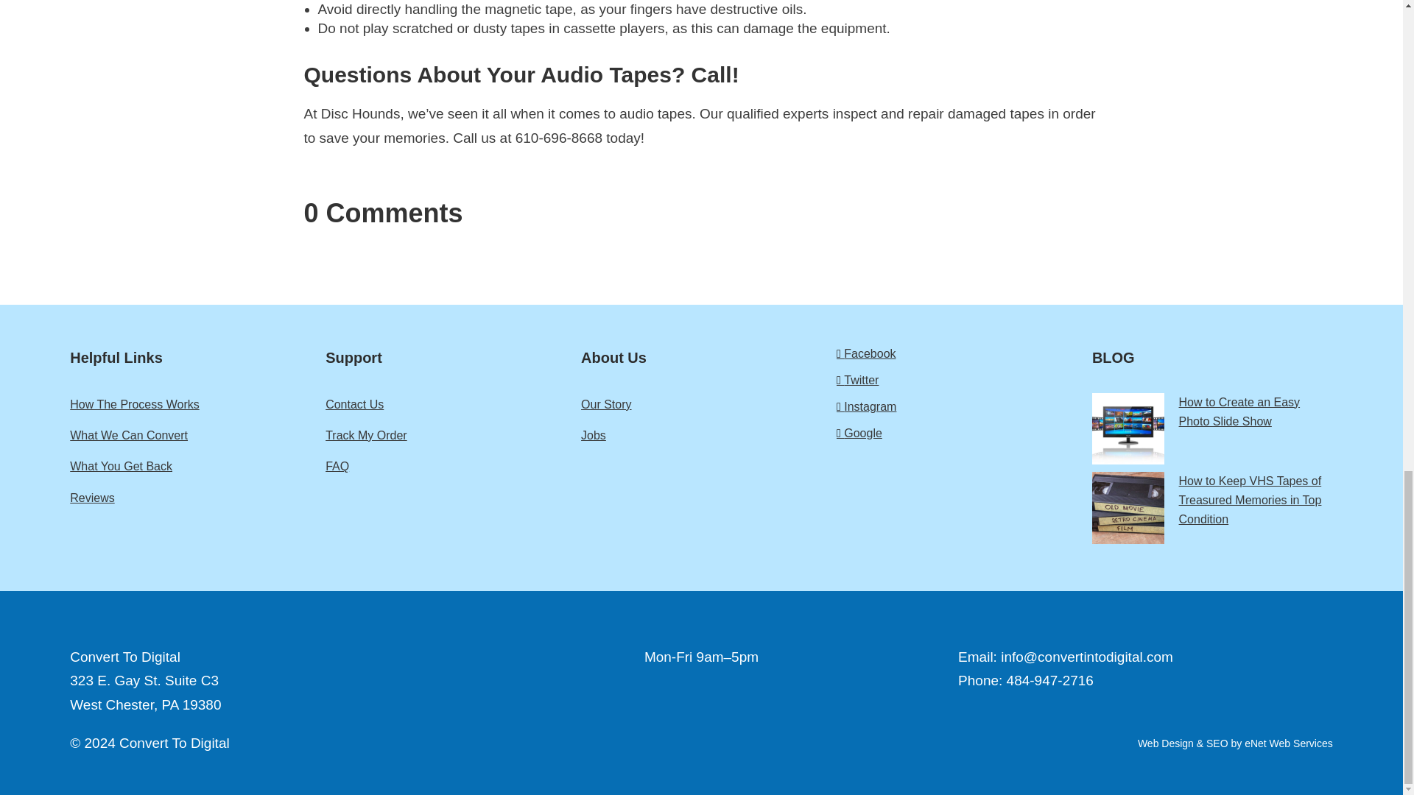 The height and width of the screenshot is (795, 1414). I want to click on Twitter, so click(957, 381).